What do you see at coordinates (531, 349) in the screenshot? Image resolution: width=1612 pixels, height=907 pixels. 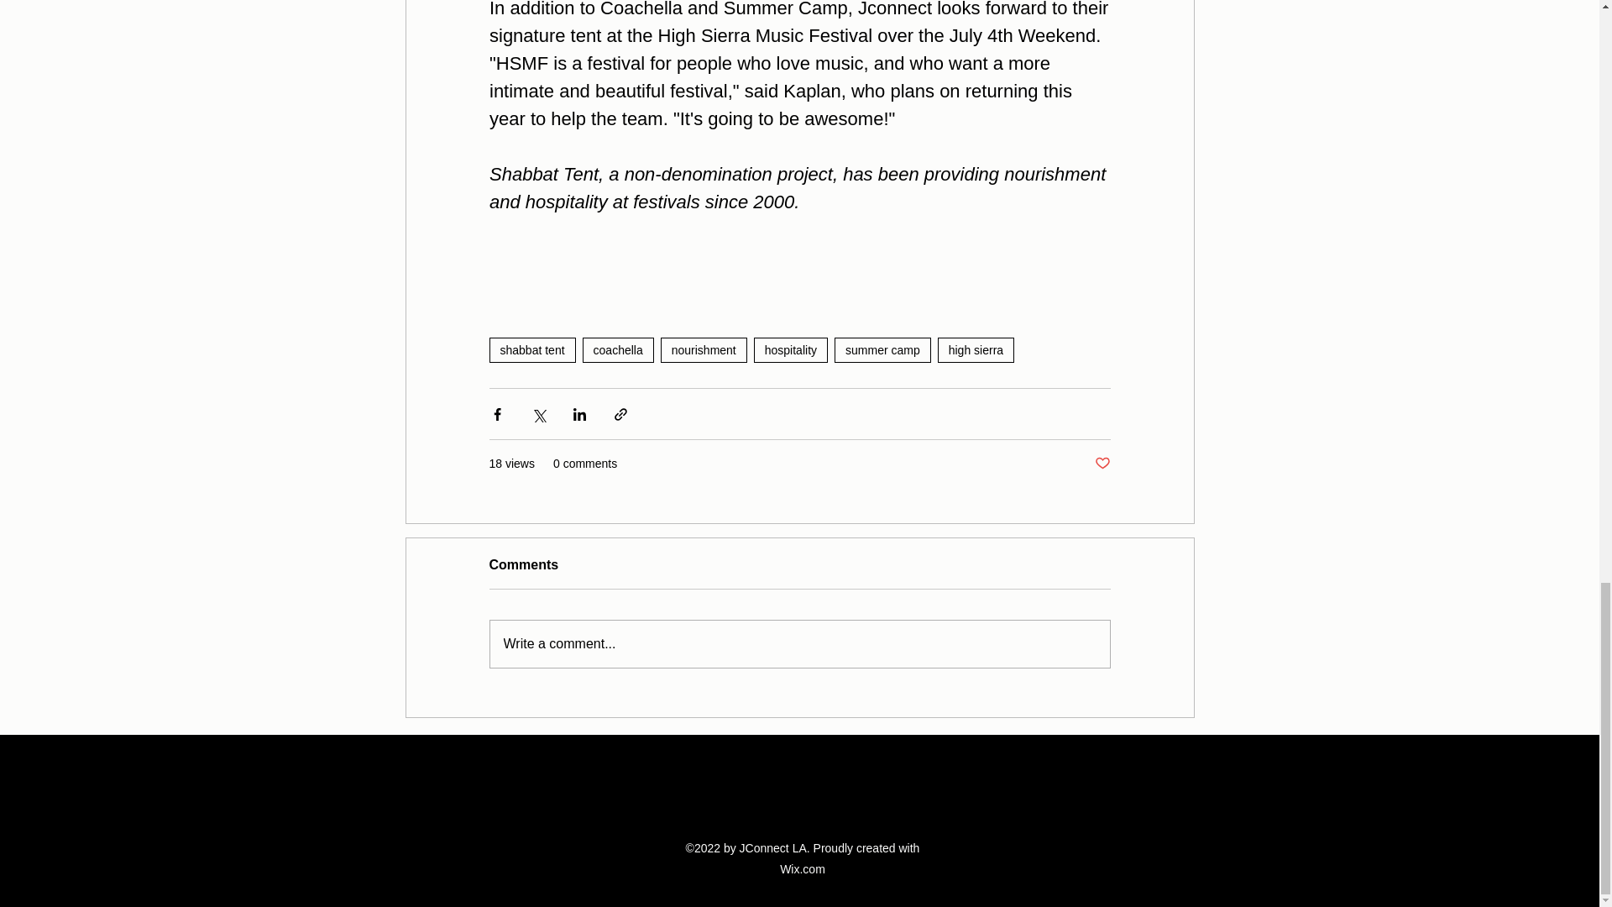 I see `shabbat tent` at bounding box center [531, 349].